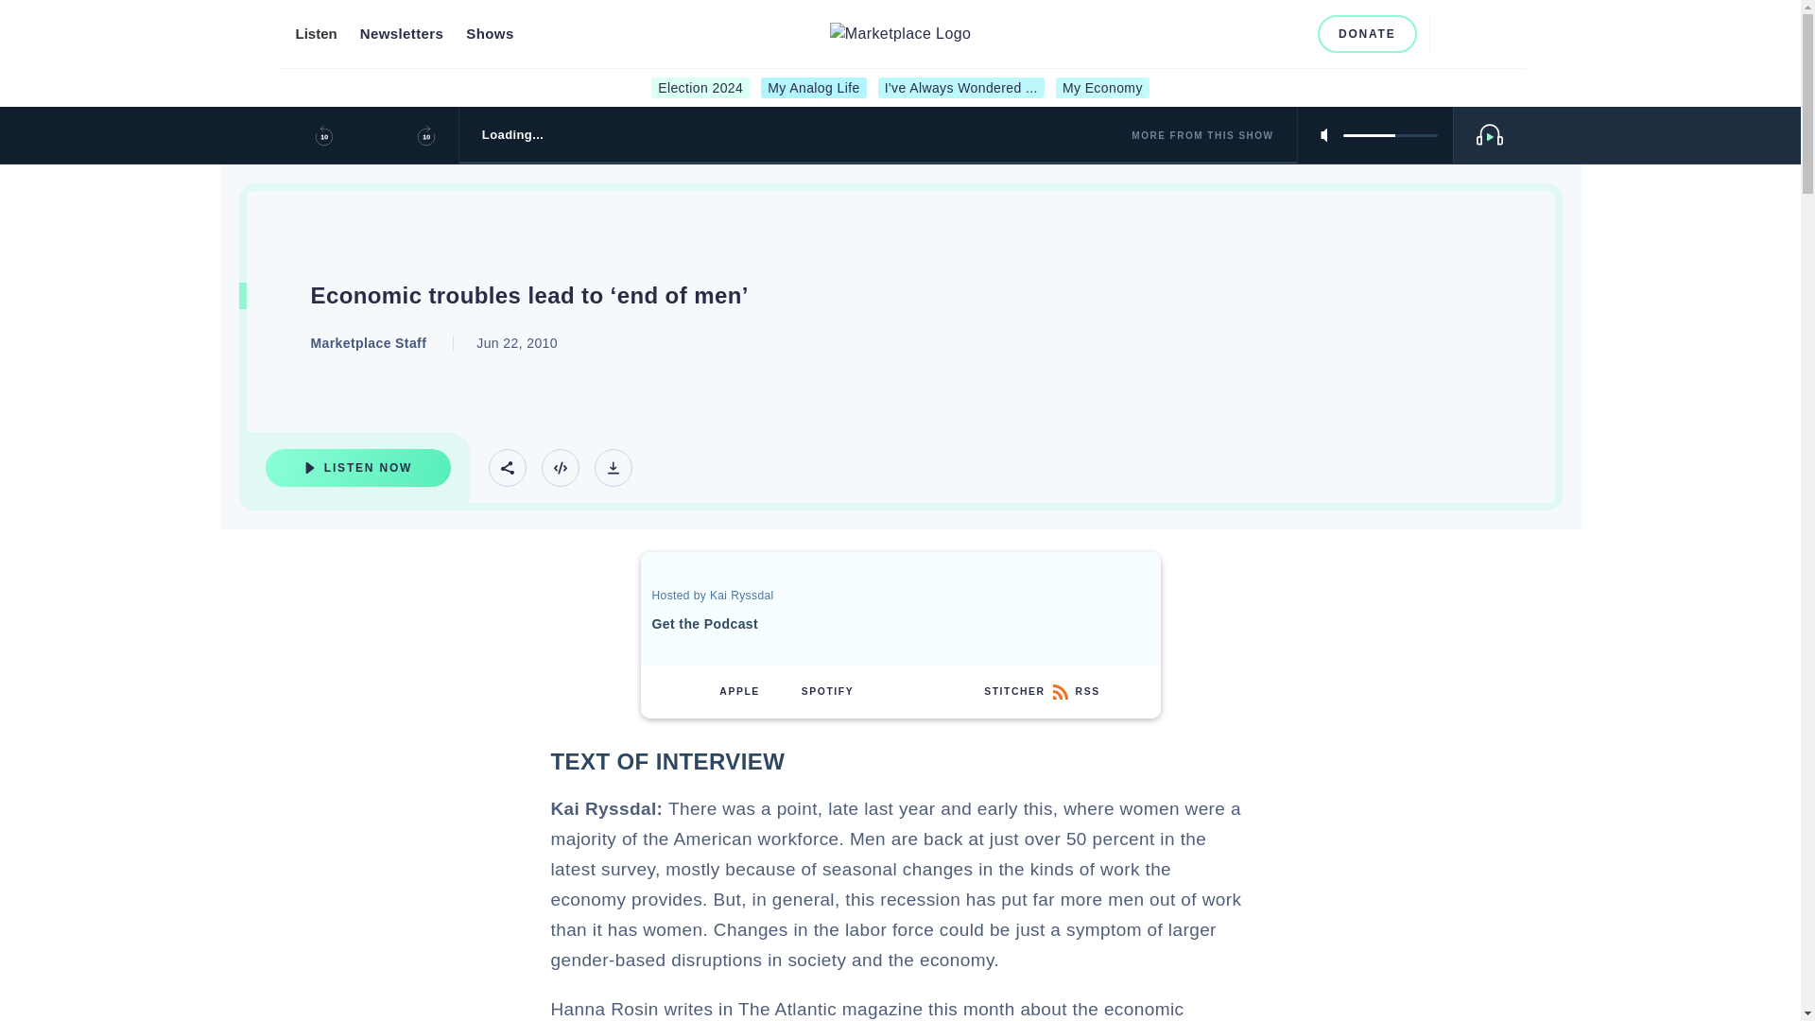 Image resolution: width=1815 pixels, height=1021 pixels. What do you see at coordinates (1390, 134) in the screenshot?
I see `5` at bounding box center [1390, 134].